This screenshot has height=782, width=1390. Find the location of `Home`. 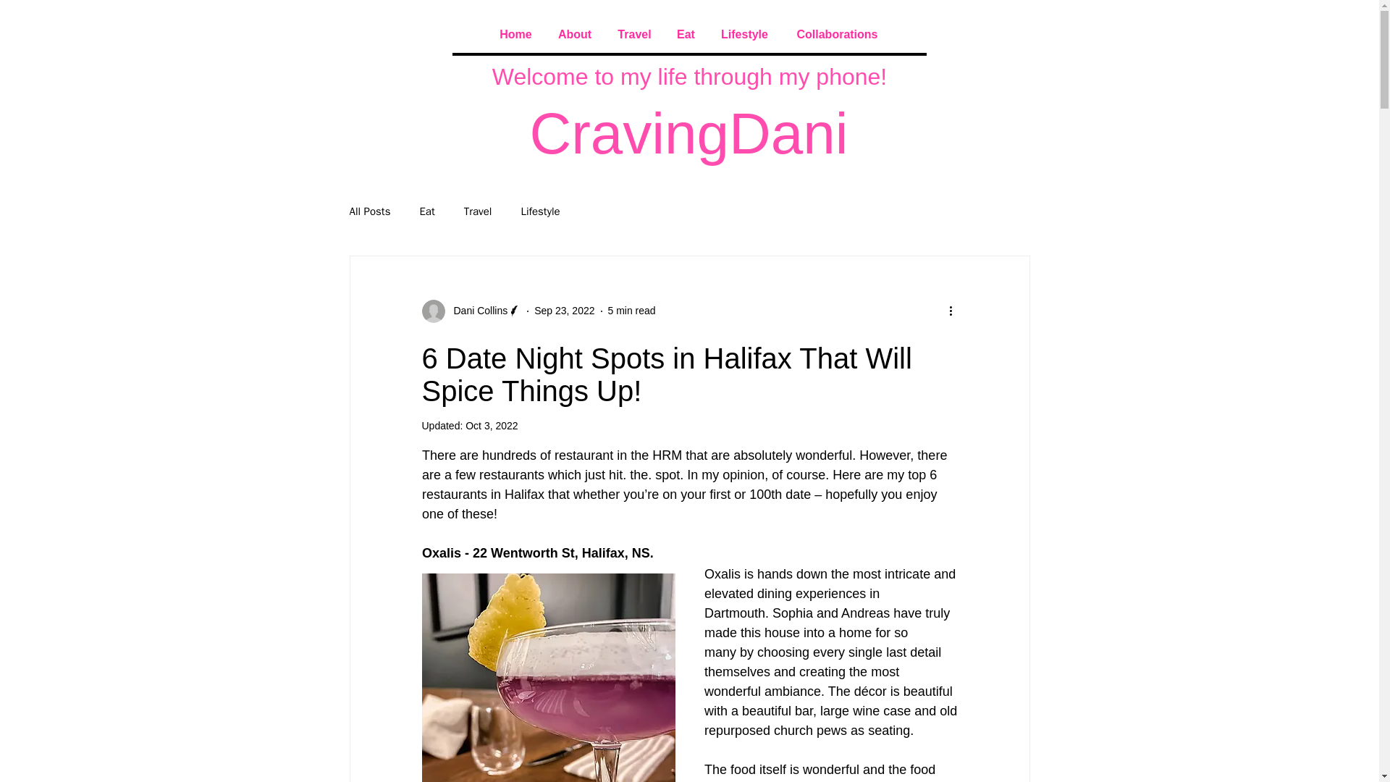

Home is located at coordinates (515, 34).